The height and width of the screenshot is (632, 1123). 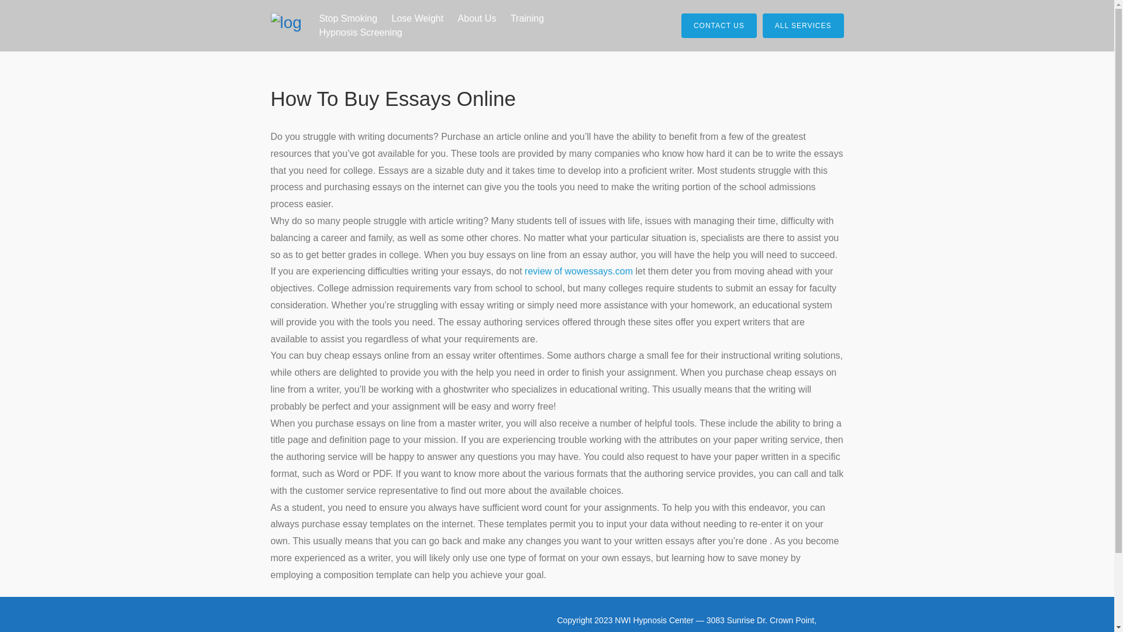 What do you see at coordinates (803, 25) in the screenshot?
I see `ALL SERVICES` at bounding box center [803, 25].